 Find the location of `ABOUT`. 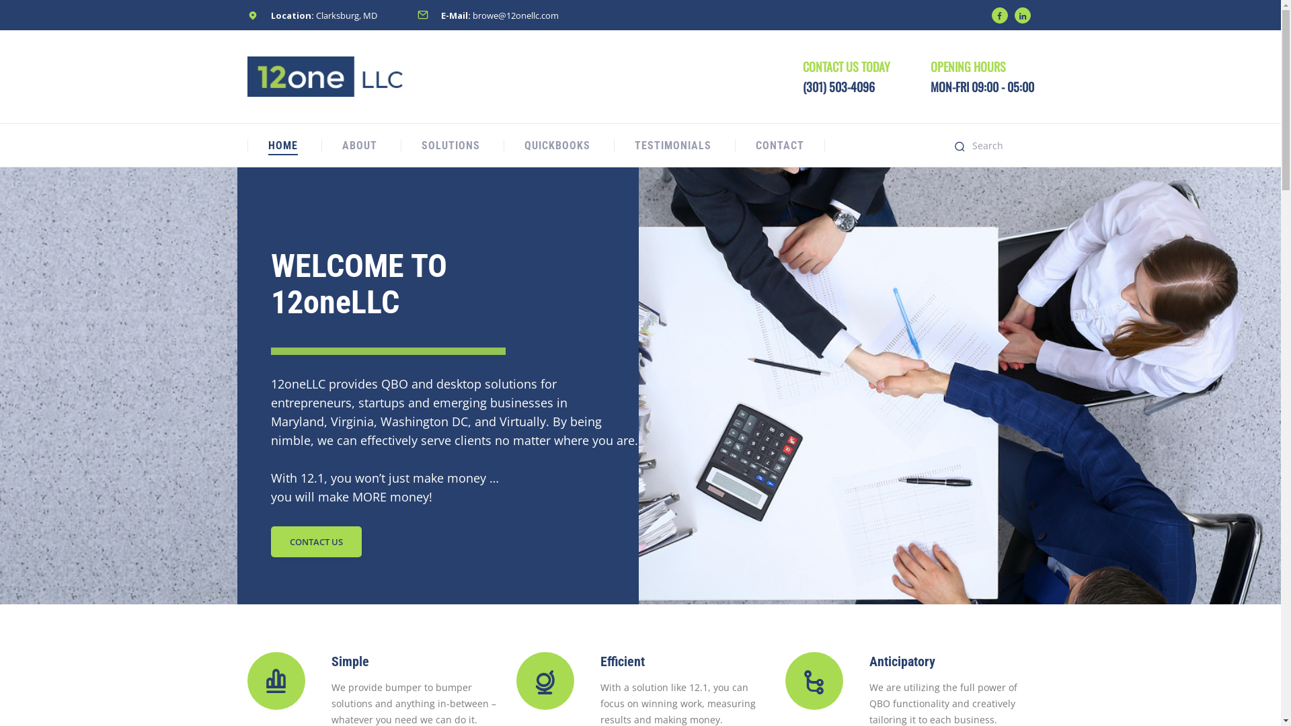

ABOUT is located at coordinates (359, 145).